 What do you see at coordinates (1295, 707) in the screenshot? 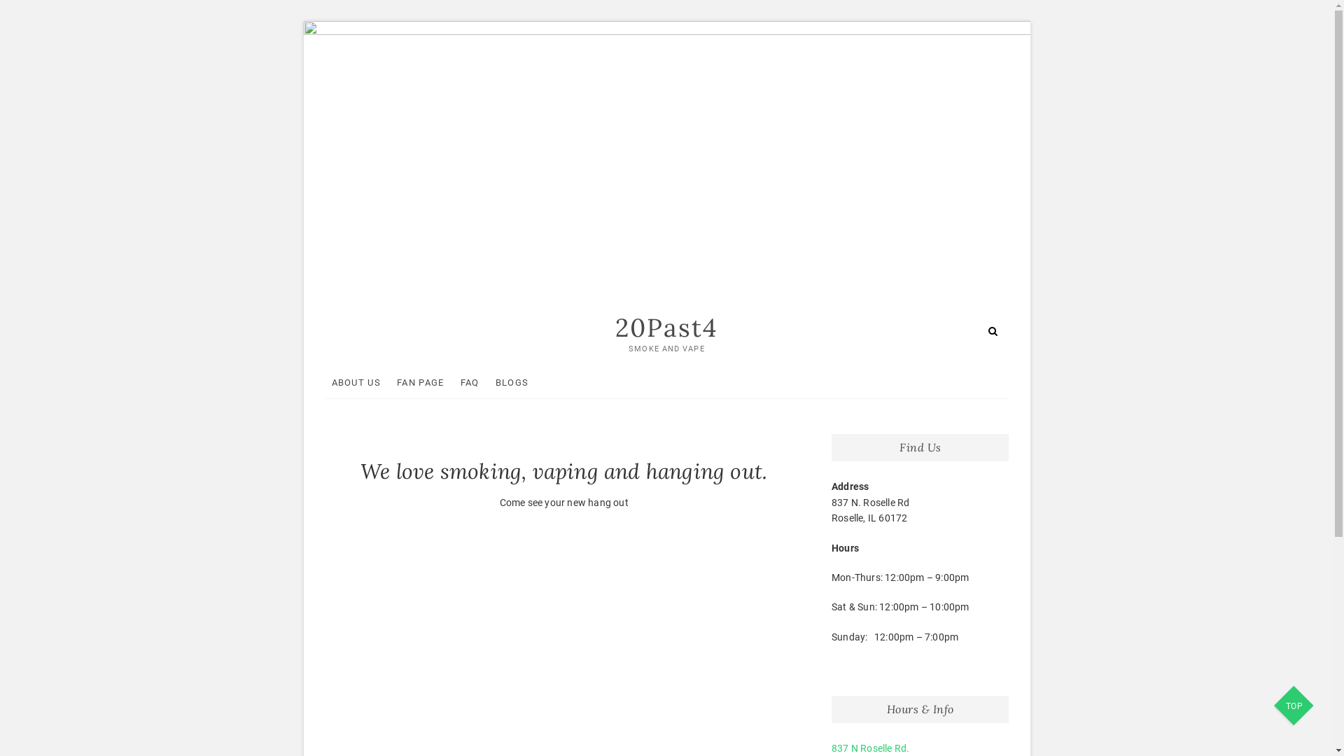
I see `TOP` at bounding box center [1295, 707].